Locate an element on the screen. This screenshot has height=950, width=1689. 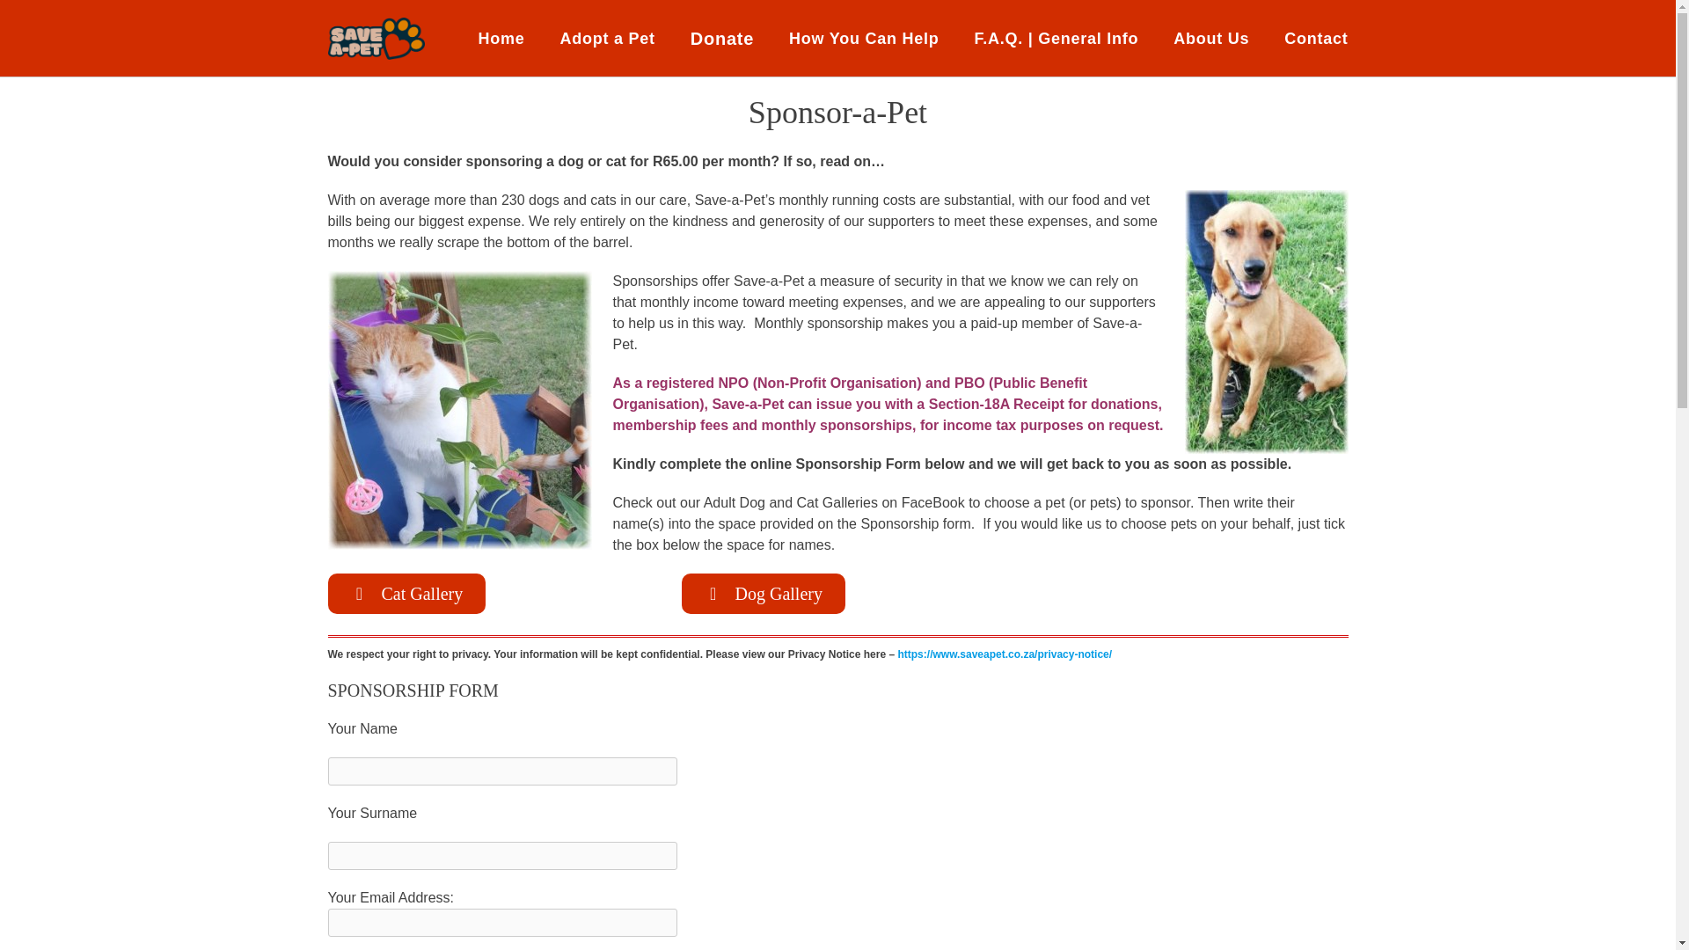
Home is located at coordinates (501, 39).